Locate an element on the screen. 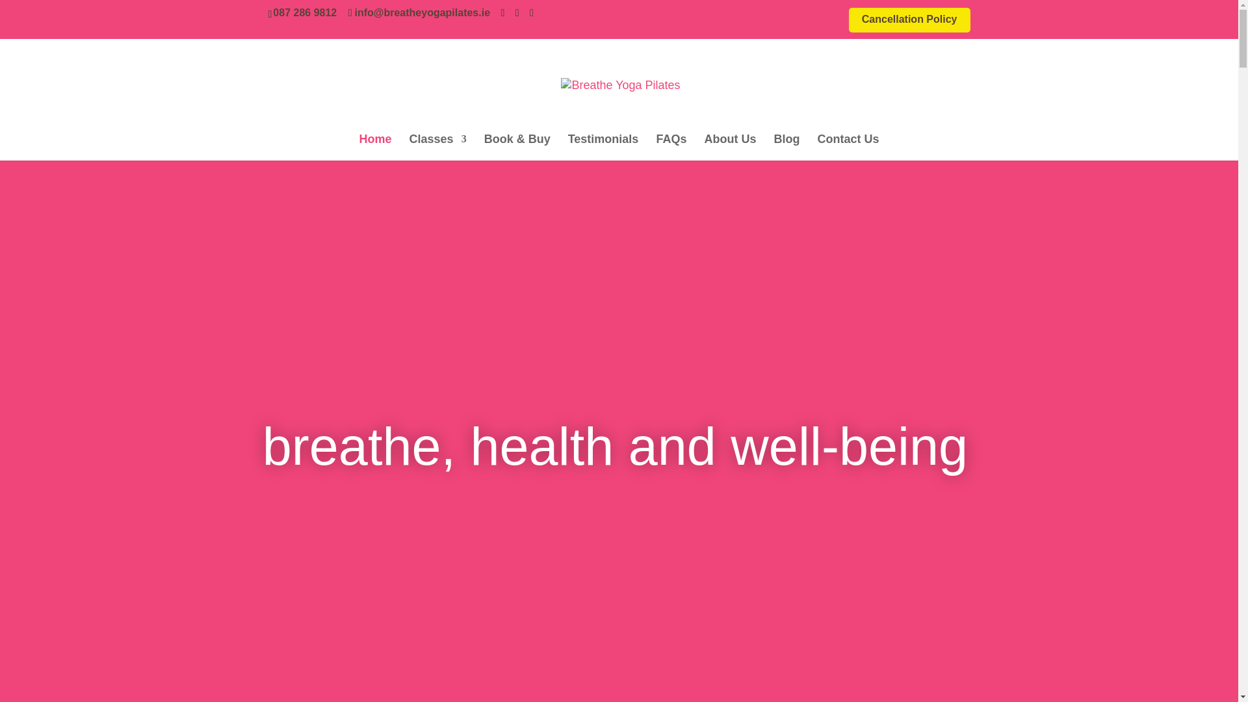 The width and height of the screenshot is (1248, 702). Home is located at coordinates (375, 148).